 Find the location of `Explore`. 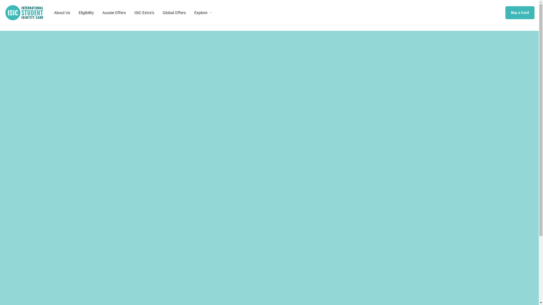

Explore is located at coordinates (201, 12).